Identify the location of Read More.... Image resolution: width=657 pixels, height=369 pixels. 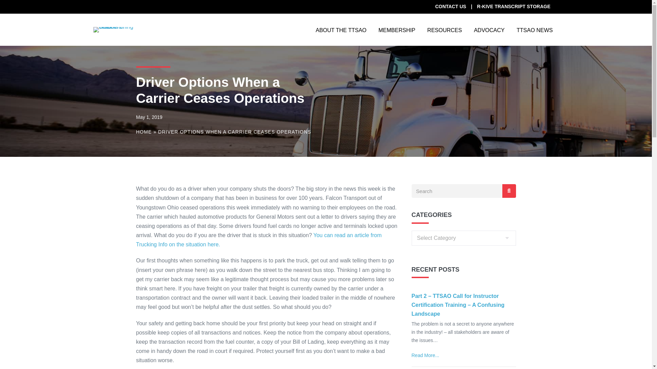
(425, 355).